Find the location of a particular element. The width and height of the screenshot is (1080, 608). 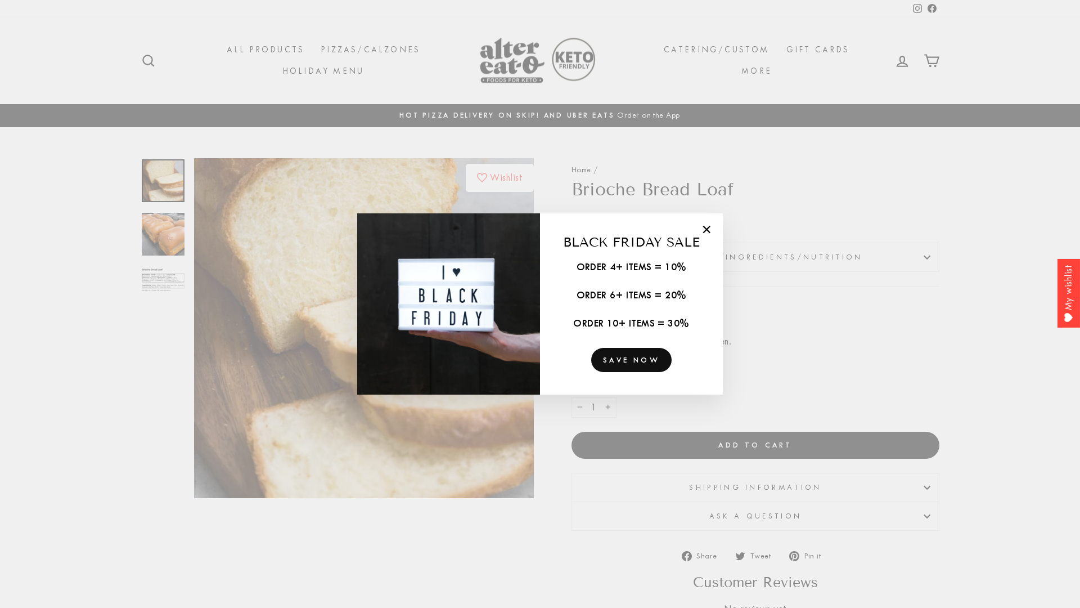

GIFT CARDS is located at coordinates (818, 51).